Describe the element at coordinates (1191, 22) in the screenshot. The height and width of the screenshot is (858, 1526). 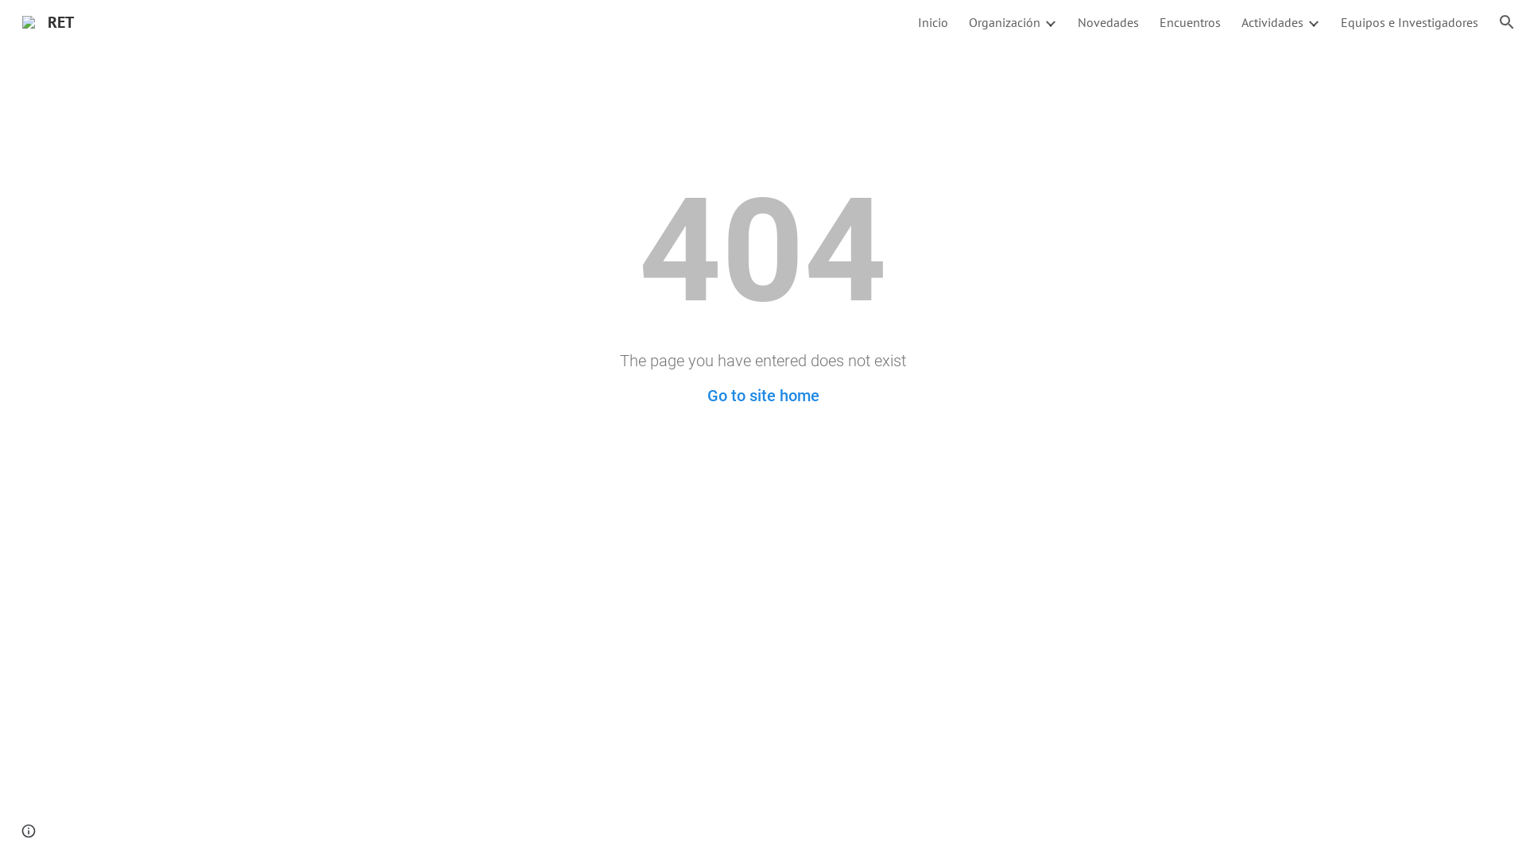
I see `Encuentros` at that location.